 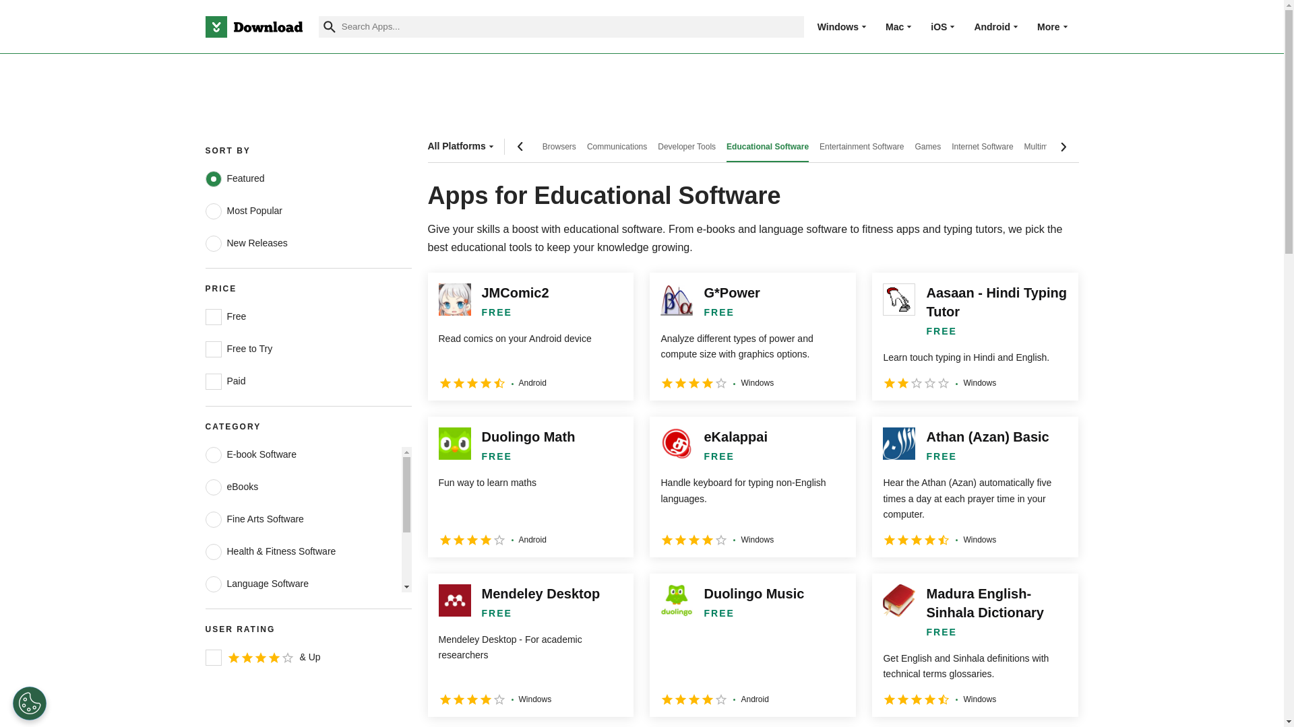 I want to click on map-software, so click(x=213, y=616).